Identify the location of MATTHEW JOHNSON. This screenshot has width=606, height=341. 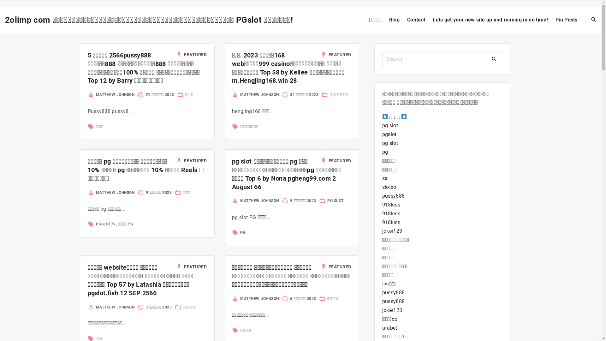
(116, 307).